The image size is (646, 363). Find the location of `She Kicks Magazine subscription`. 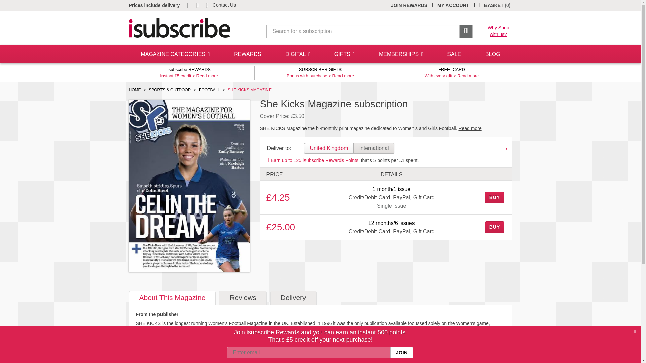

She Kicks Magazine subscription is located at coordinates (189, 186).